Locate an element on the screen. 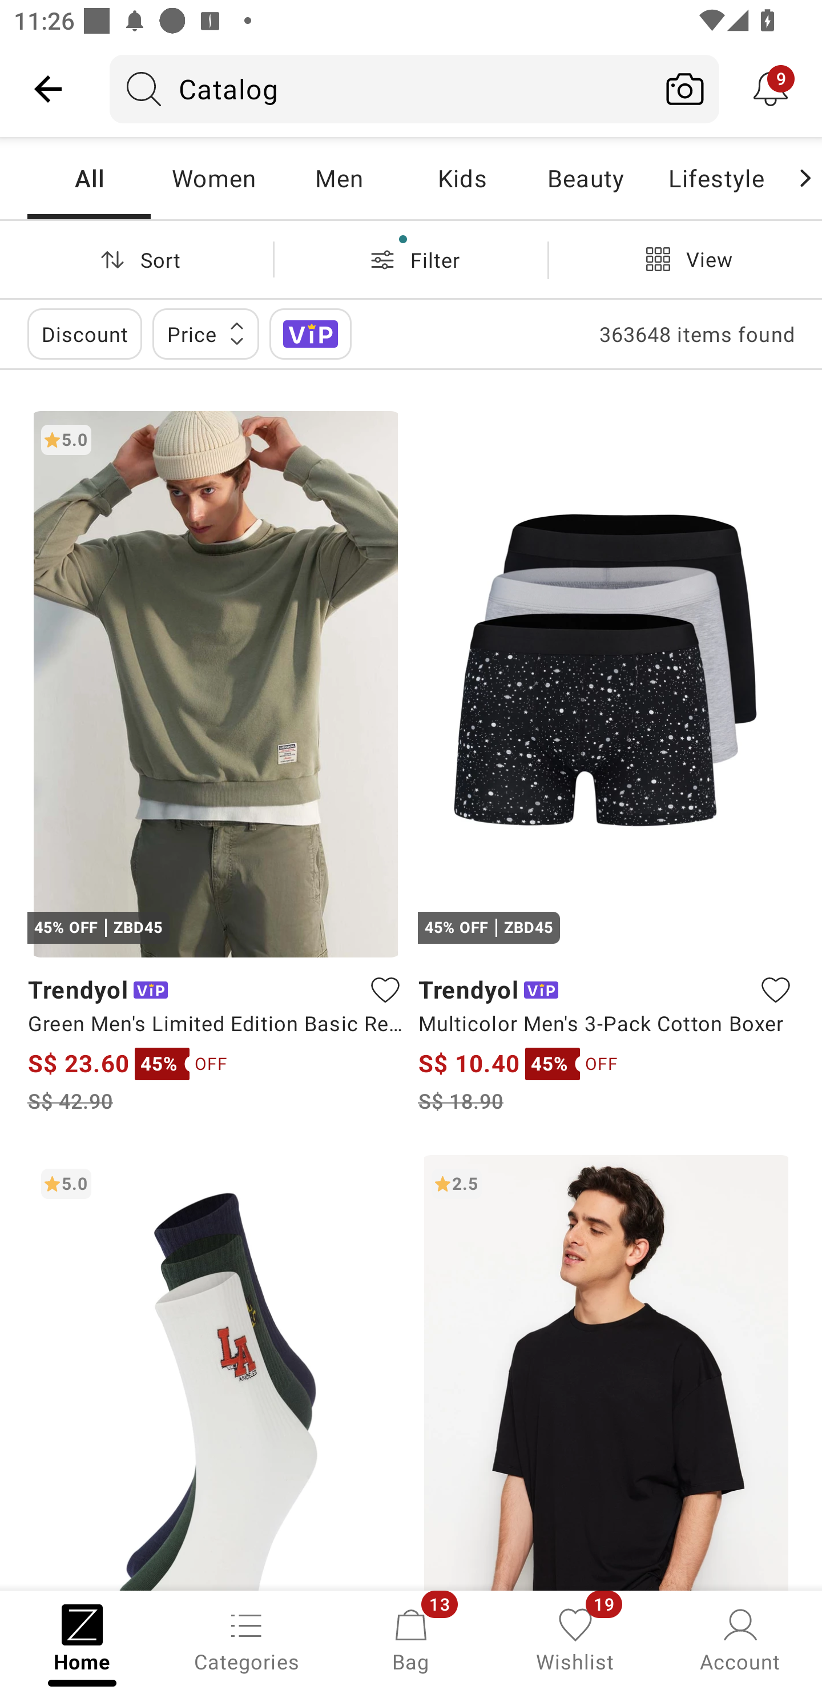 This screenshot has width=822, height=1690. Sort is located at coordinates (136, 259).